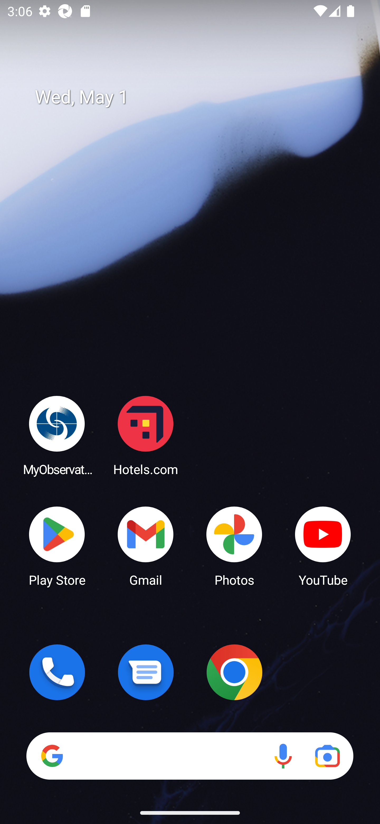 Image resolution: width=380 pixels, height=824 pixels. What do you see at coordinates (323, 546) in the screenshot?
I see `YouTube` at bounding box center [323, 546].